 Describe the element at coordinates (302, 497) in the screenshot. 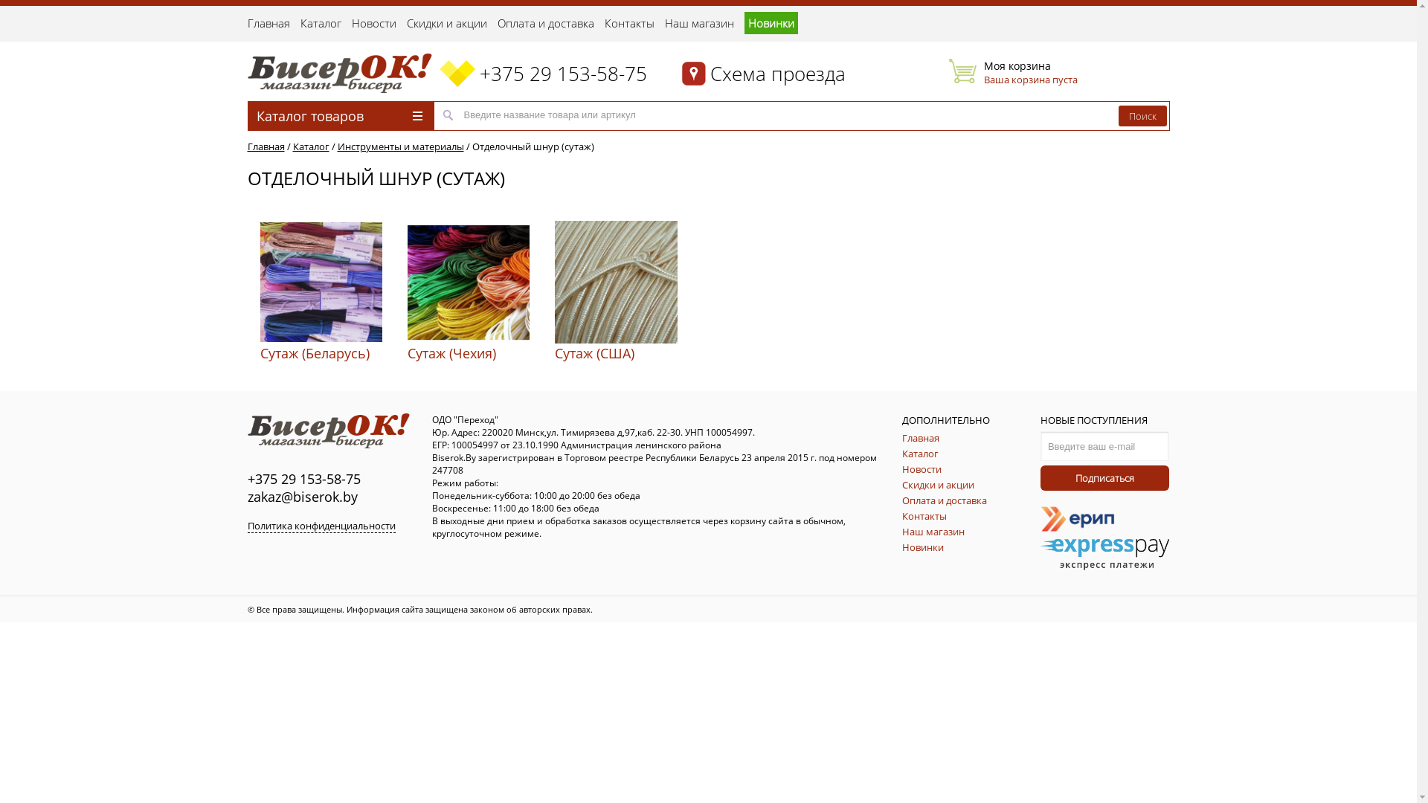

I see `zakaz@biserok.by` at that location.